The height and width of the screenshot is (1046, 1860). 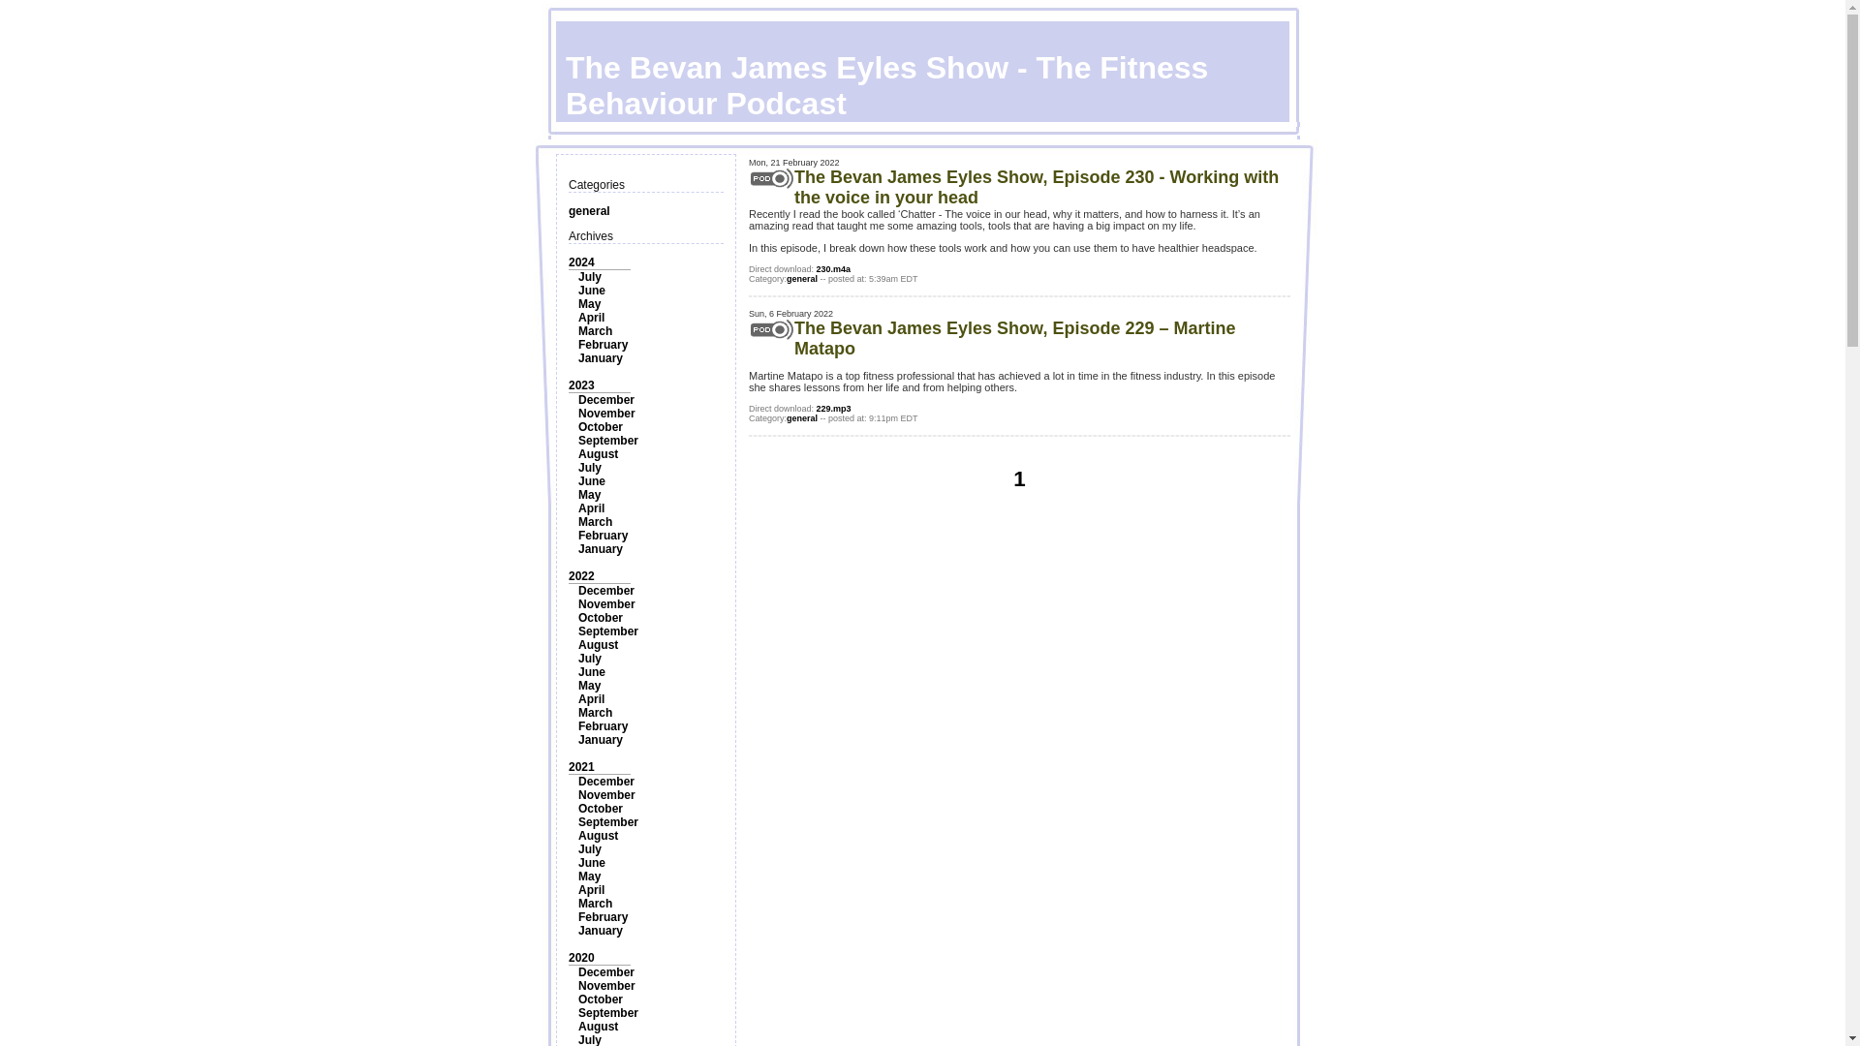 What do you see at coordinates (603, 726) in the screenshot?
I see `February` at bounding box center [603, 726].